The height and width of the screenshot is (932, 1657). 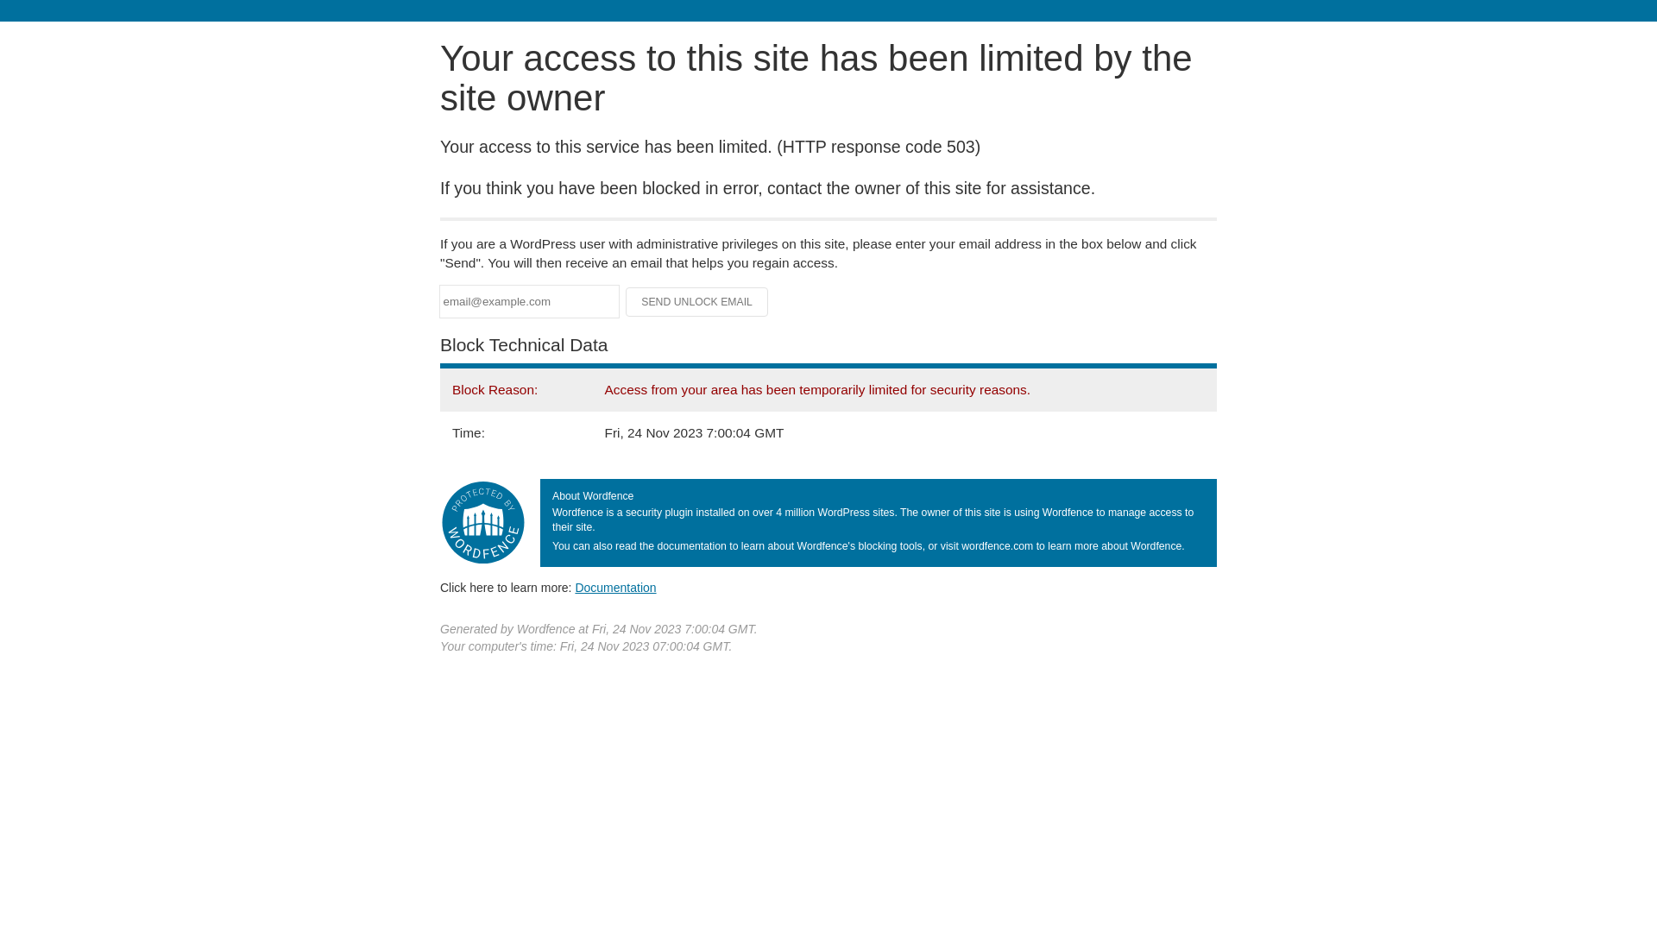 I want to click on Documentation, so click(x=615, y=588).